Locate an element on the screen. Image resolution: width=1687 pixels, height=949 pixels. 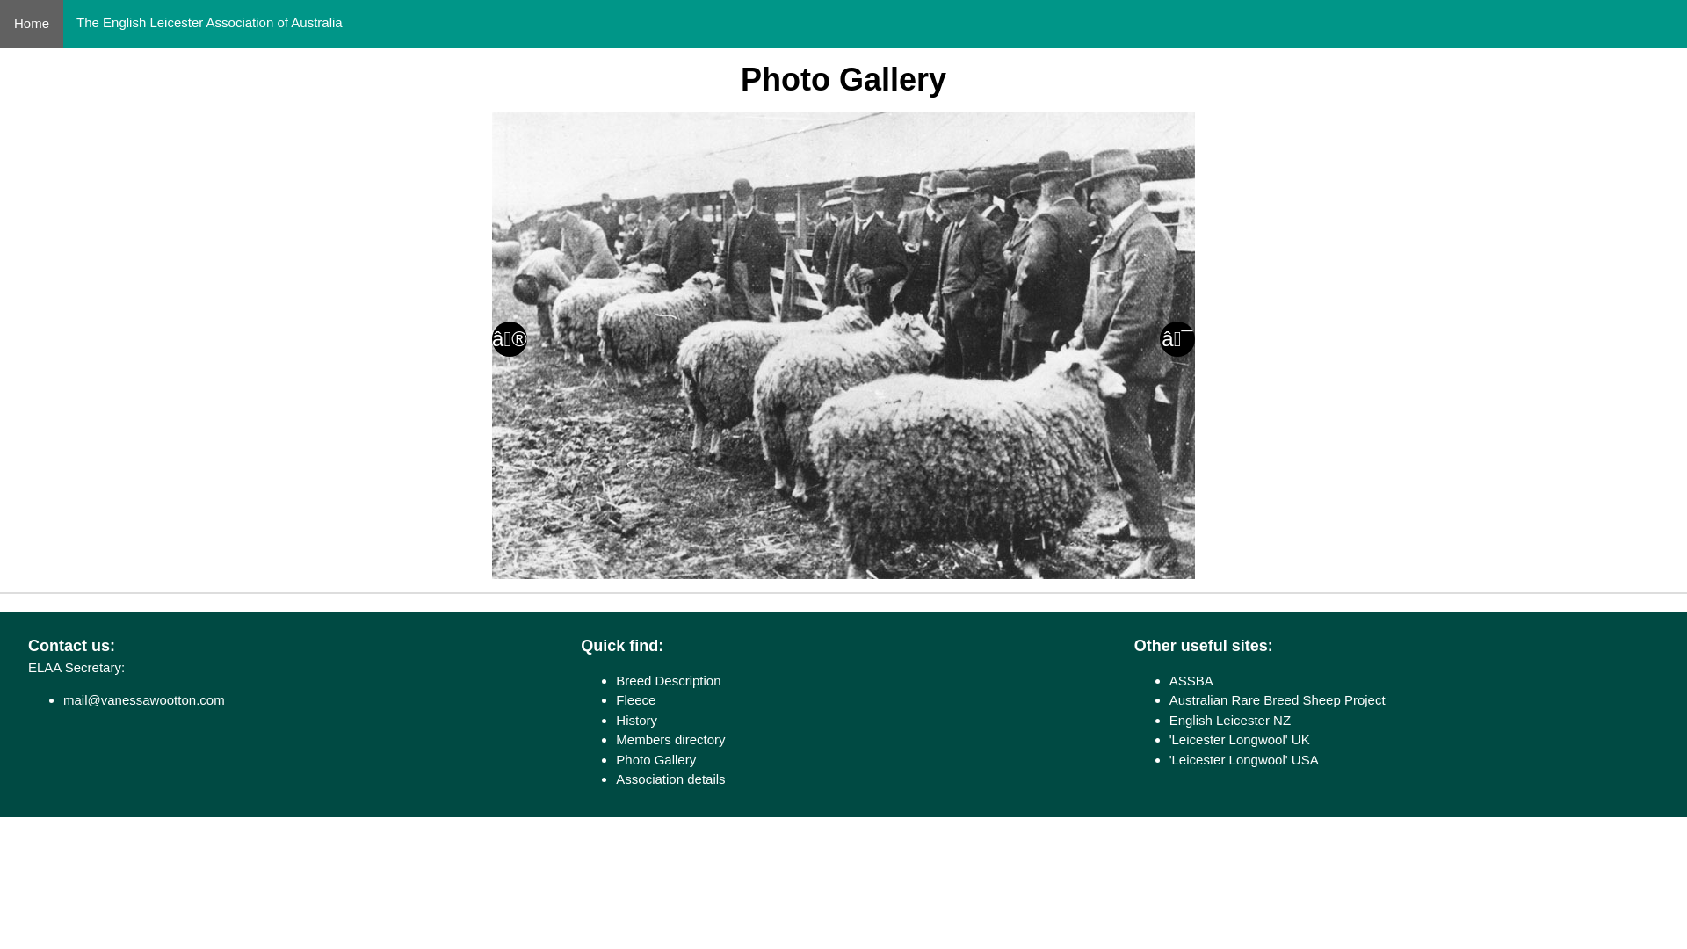
Australian Rare Breed Sheep Project is located at coordinates (1278, 699).